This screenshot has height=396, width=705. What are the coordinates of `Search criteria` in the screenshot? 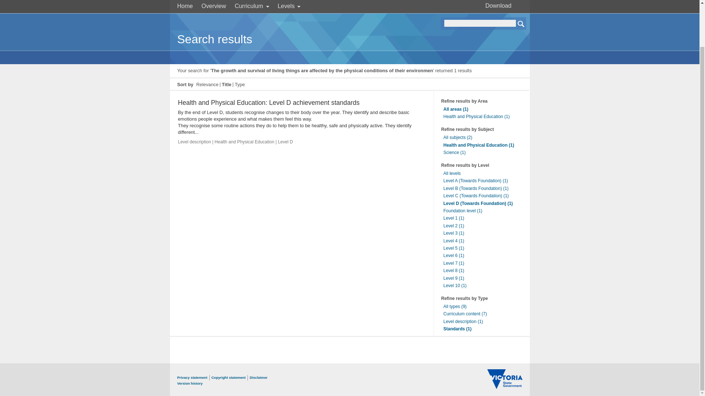 It's located at (480, 23).